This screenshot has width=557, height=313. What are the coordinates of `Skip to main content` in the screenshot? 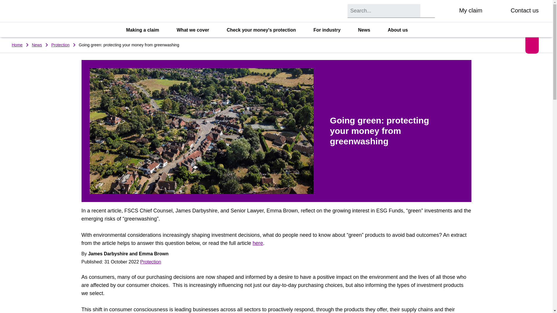 It's located at (4, 2).